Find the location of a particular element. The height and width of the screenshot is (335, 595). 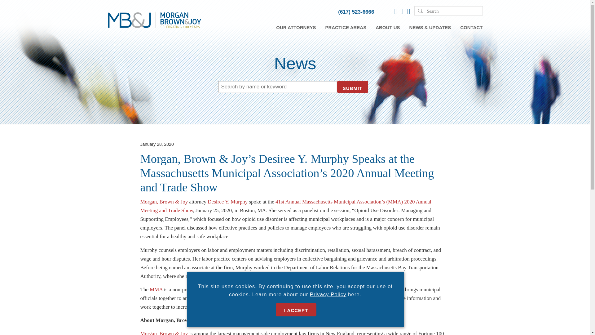

CONTACT is located at coordinates (471, 27).